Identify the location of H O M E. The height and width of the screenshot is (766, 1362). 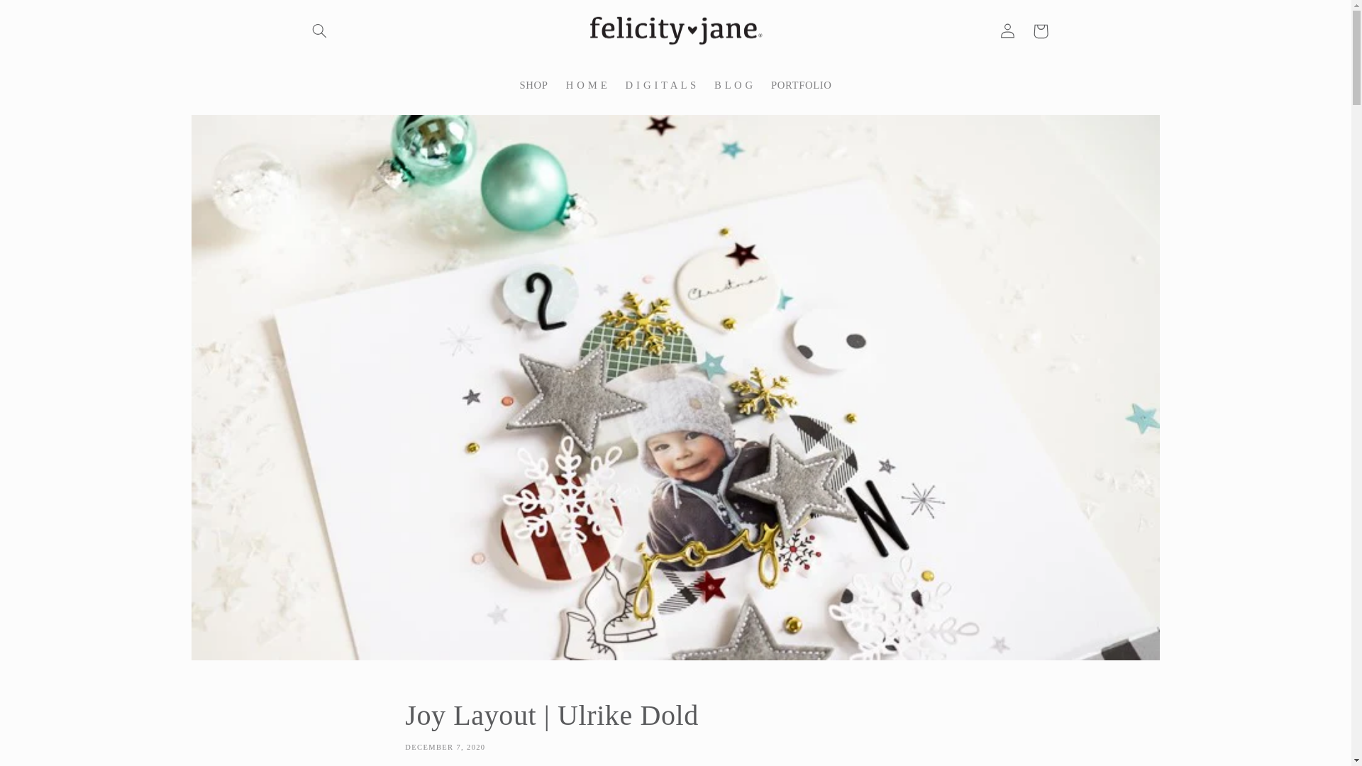
(587, 85).